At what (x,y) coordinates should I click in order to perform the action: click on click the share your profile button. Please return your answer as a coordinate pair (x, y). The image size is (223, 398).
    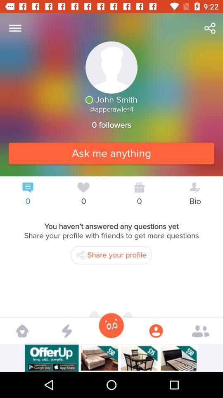
    Looking at the image, I should click on (111, 255).